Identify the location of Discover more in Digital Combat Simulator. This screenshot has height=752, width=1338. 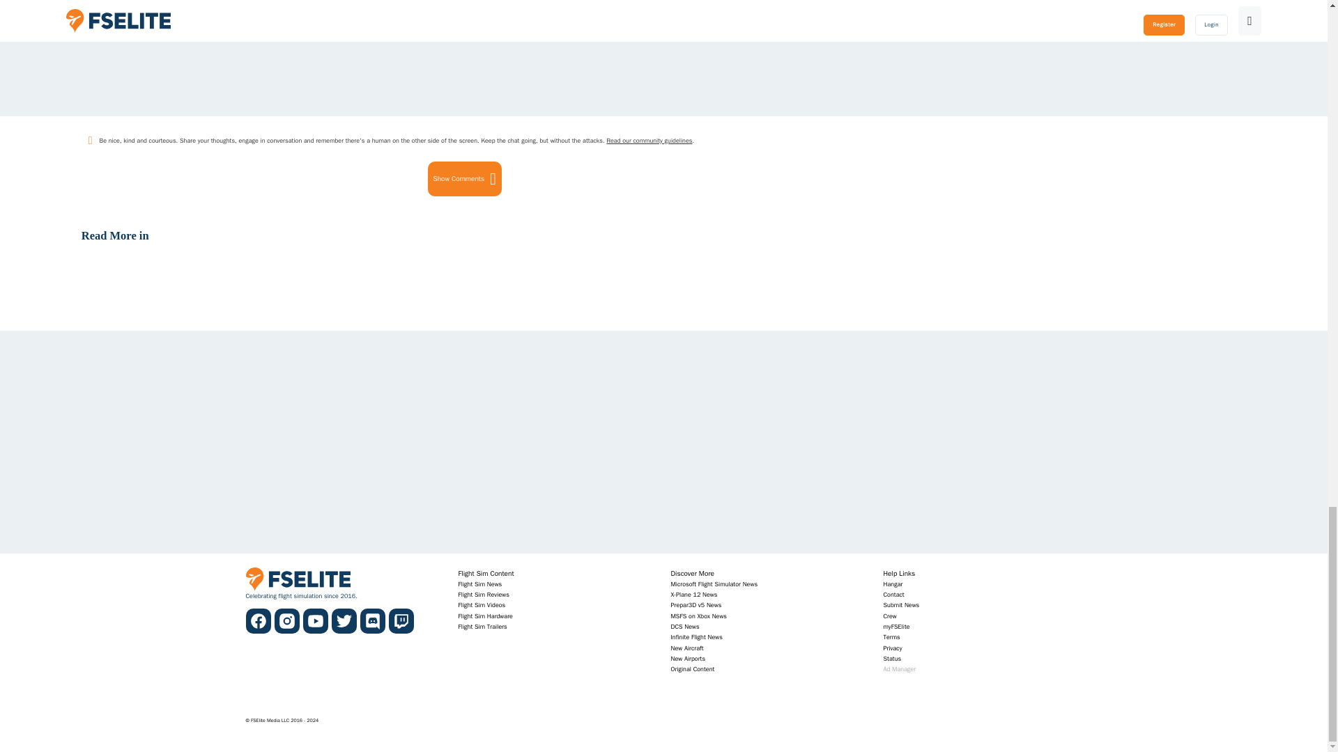
(684, 627).